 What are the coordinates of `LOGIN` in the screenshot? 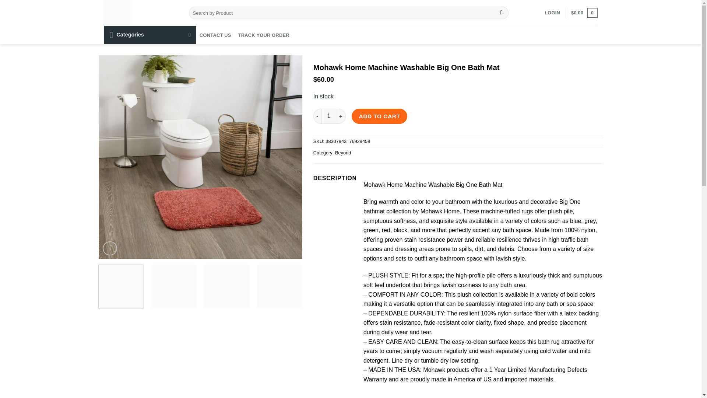 It's located at (552, 13).